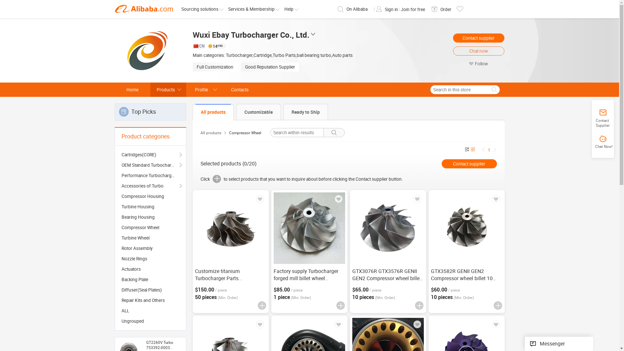 This screenshot has width=624, height=351. Describe the element at coordinates (150, 290) in the screenshot. I see `Diffuser(Seal Plates)` at that location.